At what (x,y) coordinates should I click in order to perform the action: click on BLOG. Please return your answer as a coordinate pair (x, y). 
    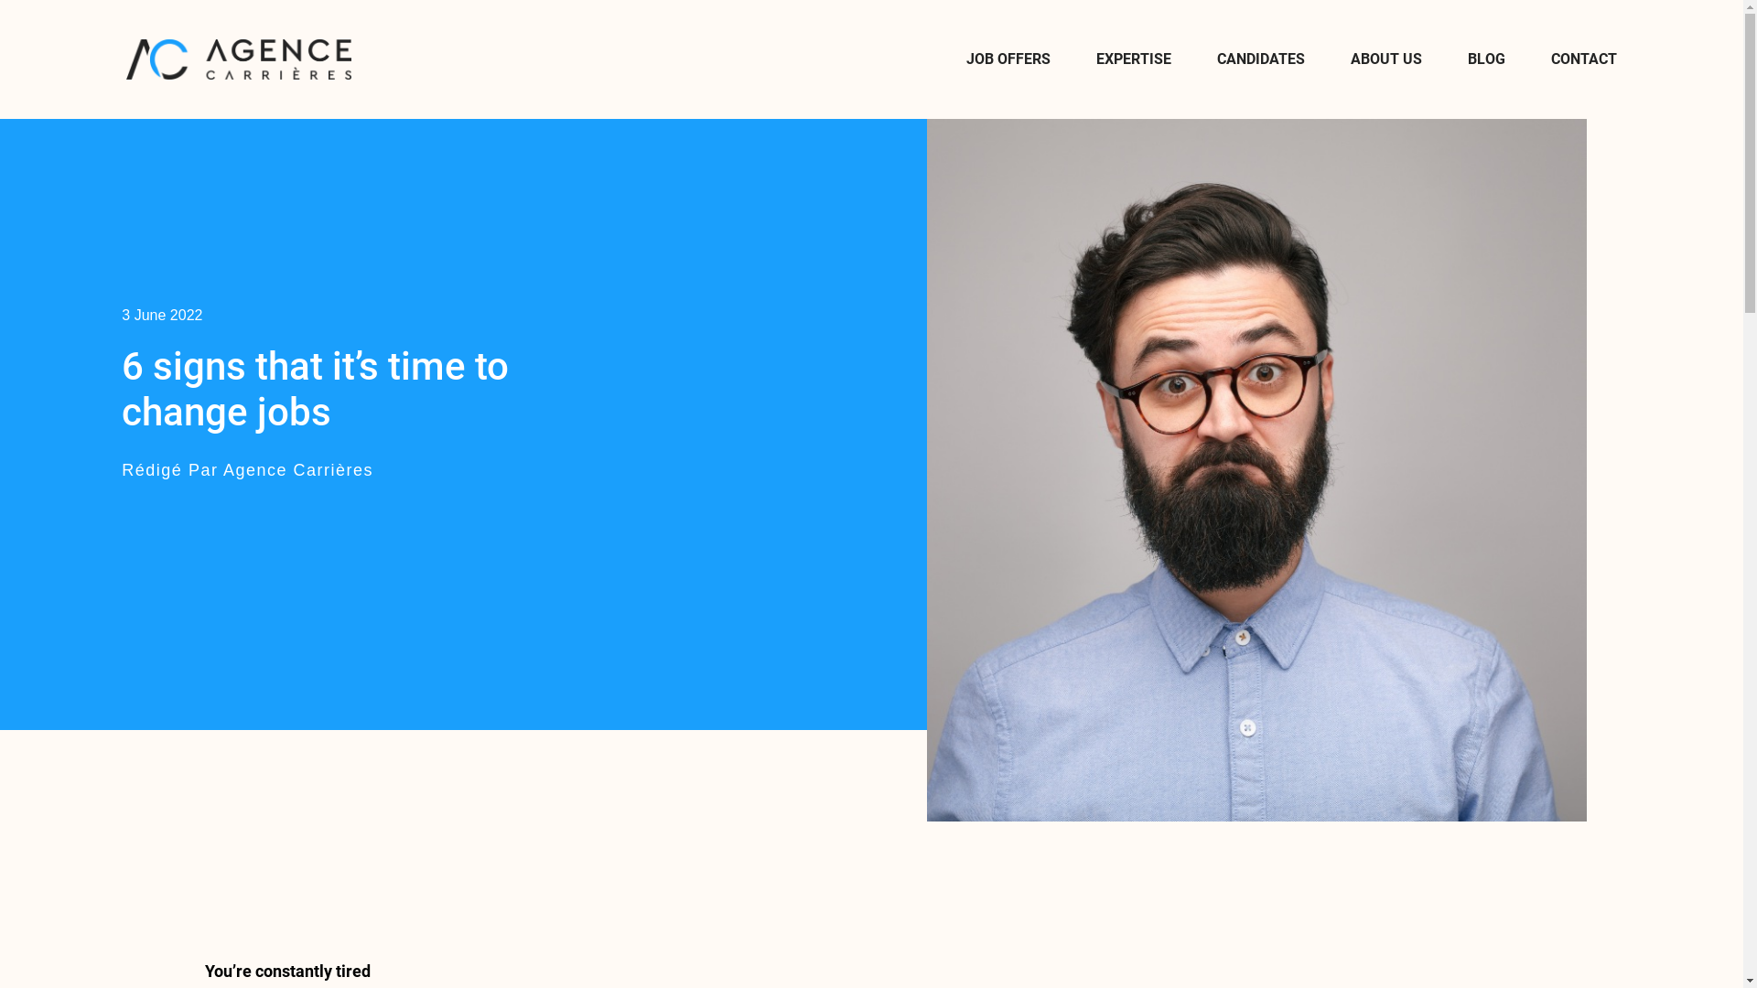
    Looking at the image, I should click on (1486, 59).